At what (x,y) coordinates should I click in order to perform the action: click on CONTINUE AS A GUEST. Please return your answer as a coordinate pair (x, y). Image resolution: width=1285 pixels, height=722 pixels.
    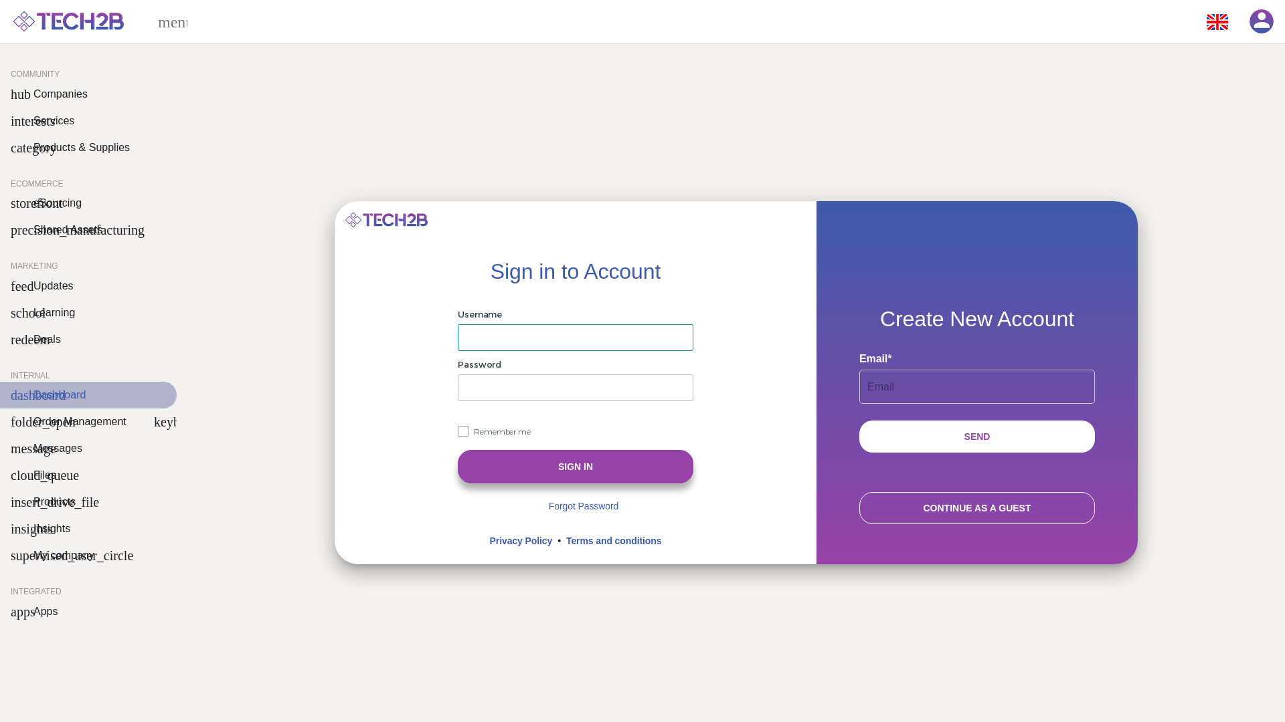
    Looking at the image, I should click on (977, 508).